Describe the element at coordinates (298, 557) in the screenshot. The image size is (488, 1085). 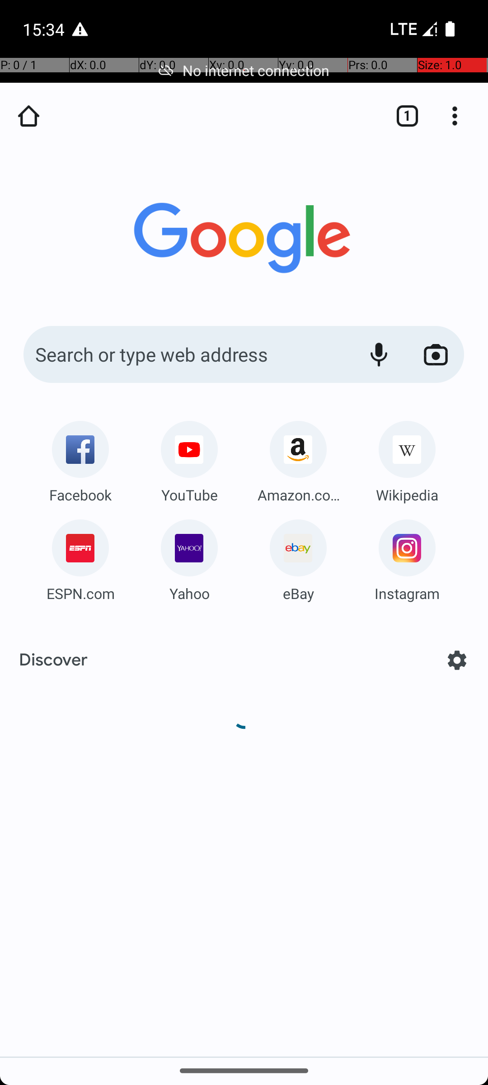
I see `Navigate: eBay: m.ebay.com` at that location.